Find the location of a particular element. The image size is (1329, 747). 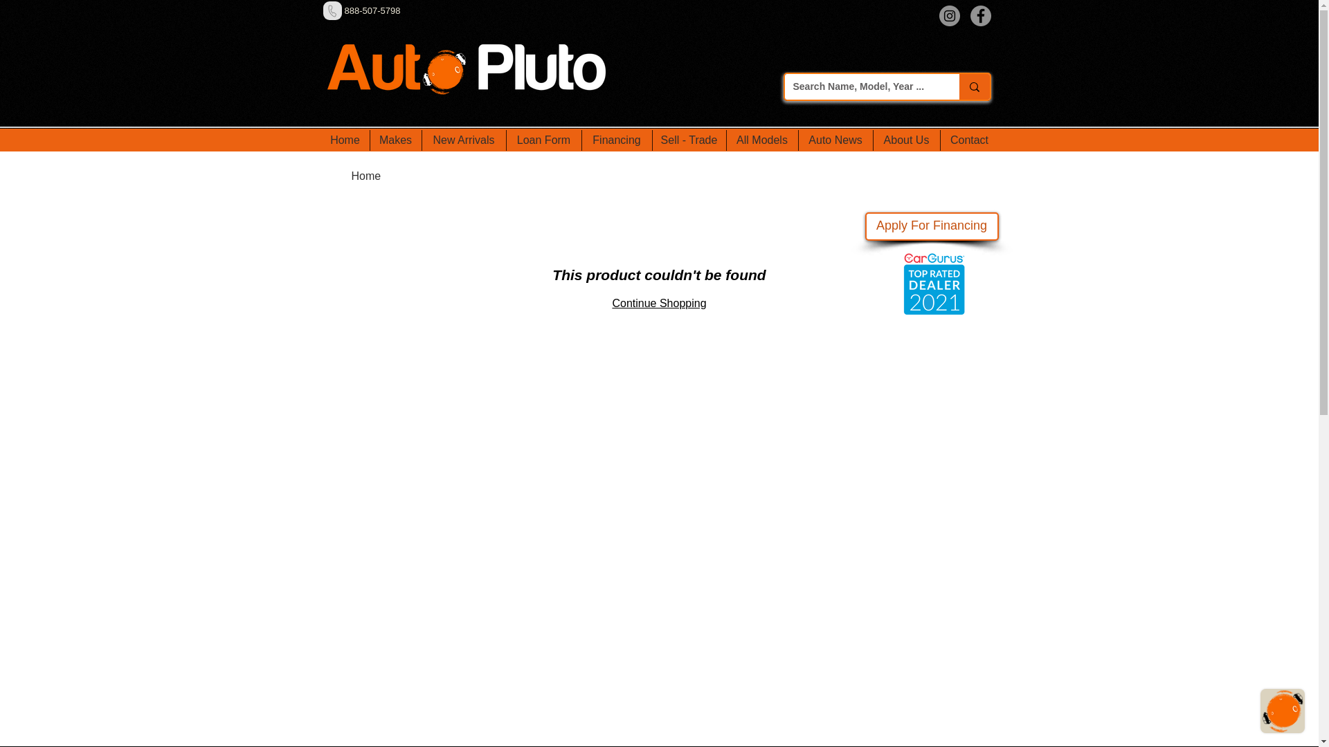

Home is located at coordinates (345, 140).